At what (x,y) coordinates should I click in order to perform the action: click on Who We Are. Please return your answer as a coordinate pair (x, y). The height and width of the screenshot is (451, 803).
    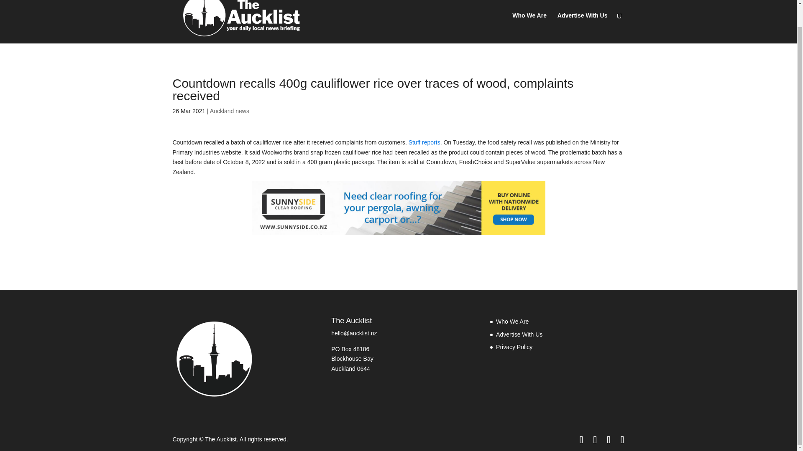
    Looking at the image, I should click on (529, 28).